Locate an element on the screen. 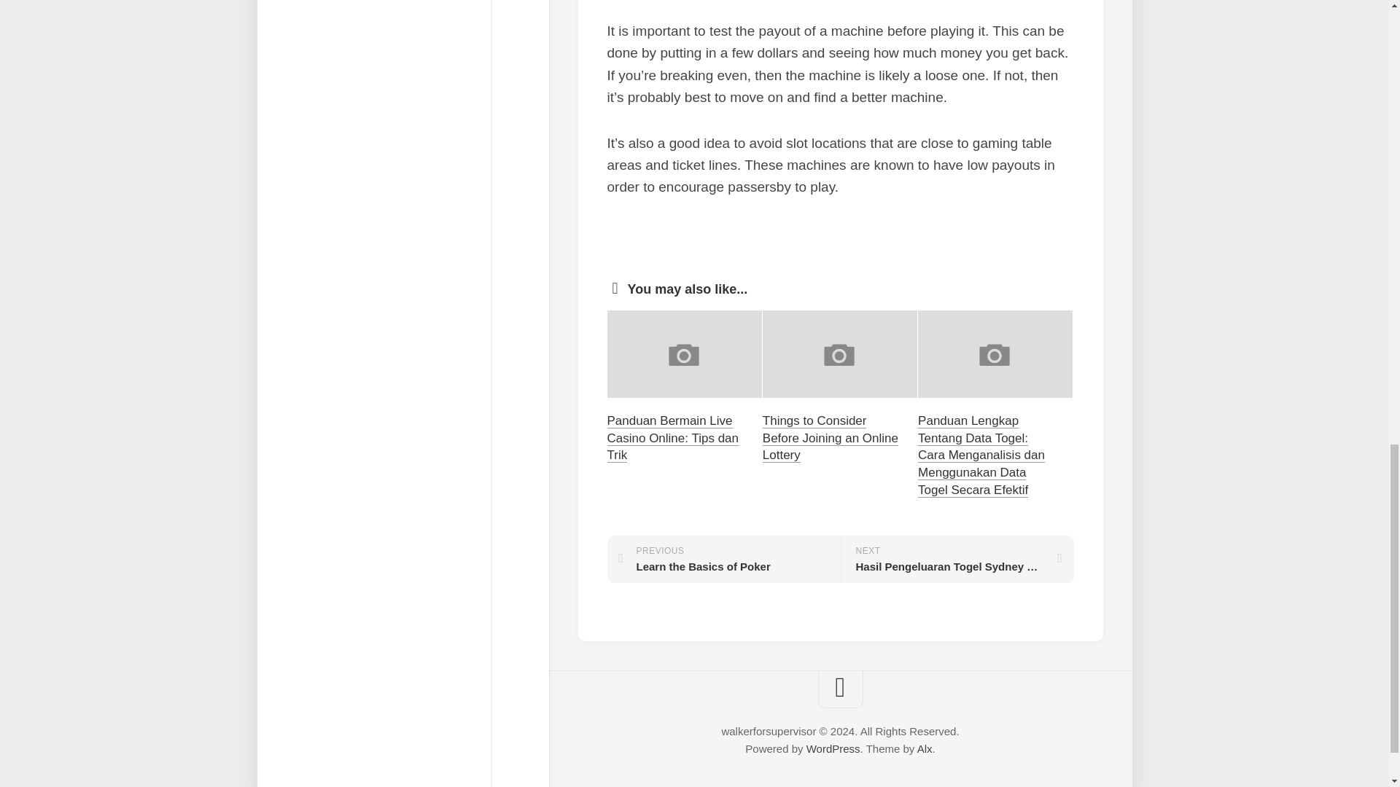 The width and height of the screenshot is (1400, 787). WordPress is located at coordinates (833, 748).